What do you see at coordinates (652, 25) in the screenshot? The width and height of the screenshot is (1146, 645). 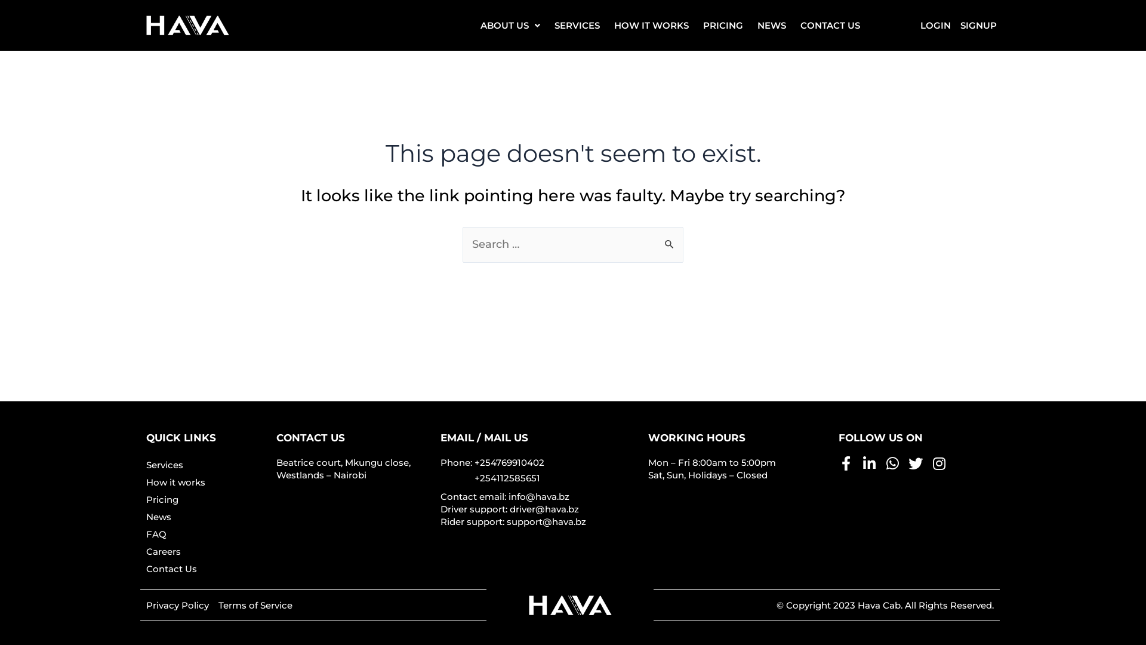 I see `HOW IT WORKS` at bounding box center [652, 25].